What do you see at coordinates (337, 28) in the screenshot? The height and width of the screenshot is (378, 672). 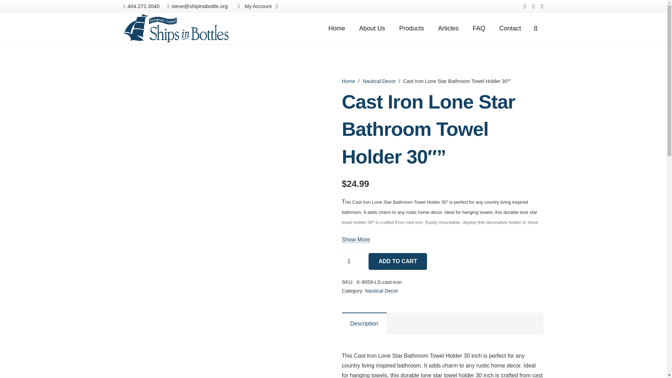 I see `Home` at bounding box center [337, 28].